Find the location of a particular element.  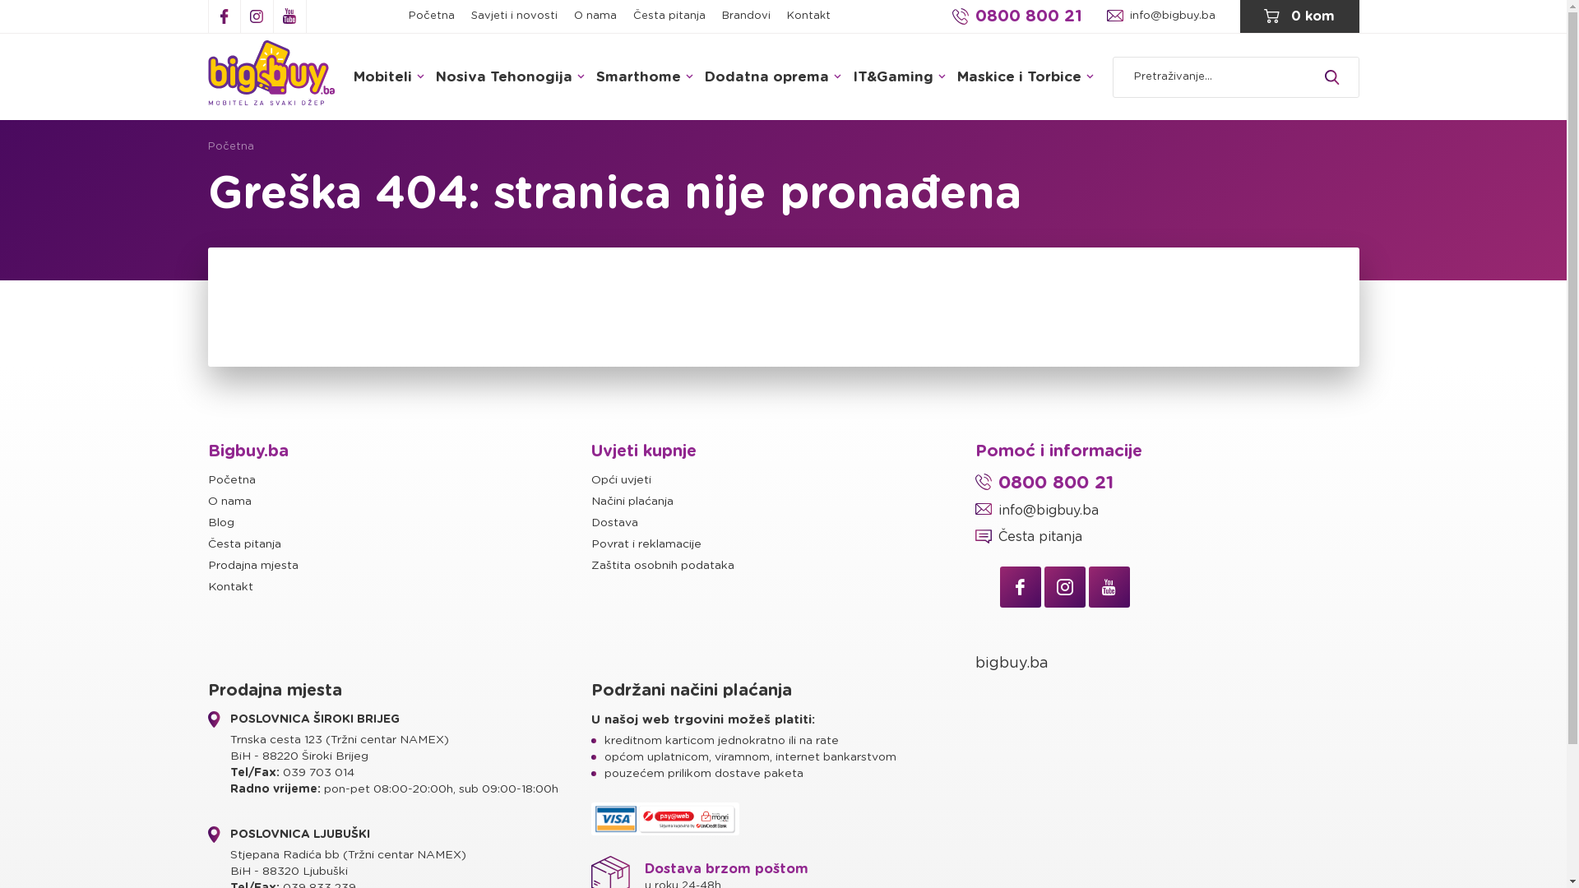

info@bigbuy.ba is located at coordinates (1161, 16).